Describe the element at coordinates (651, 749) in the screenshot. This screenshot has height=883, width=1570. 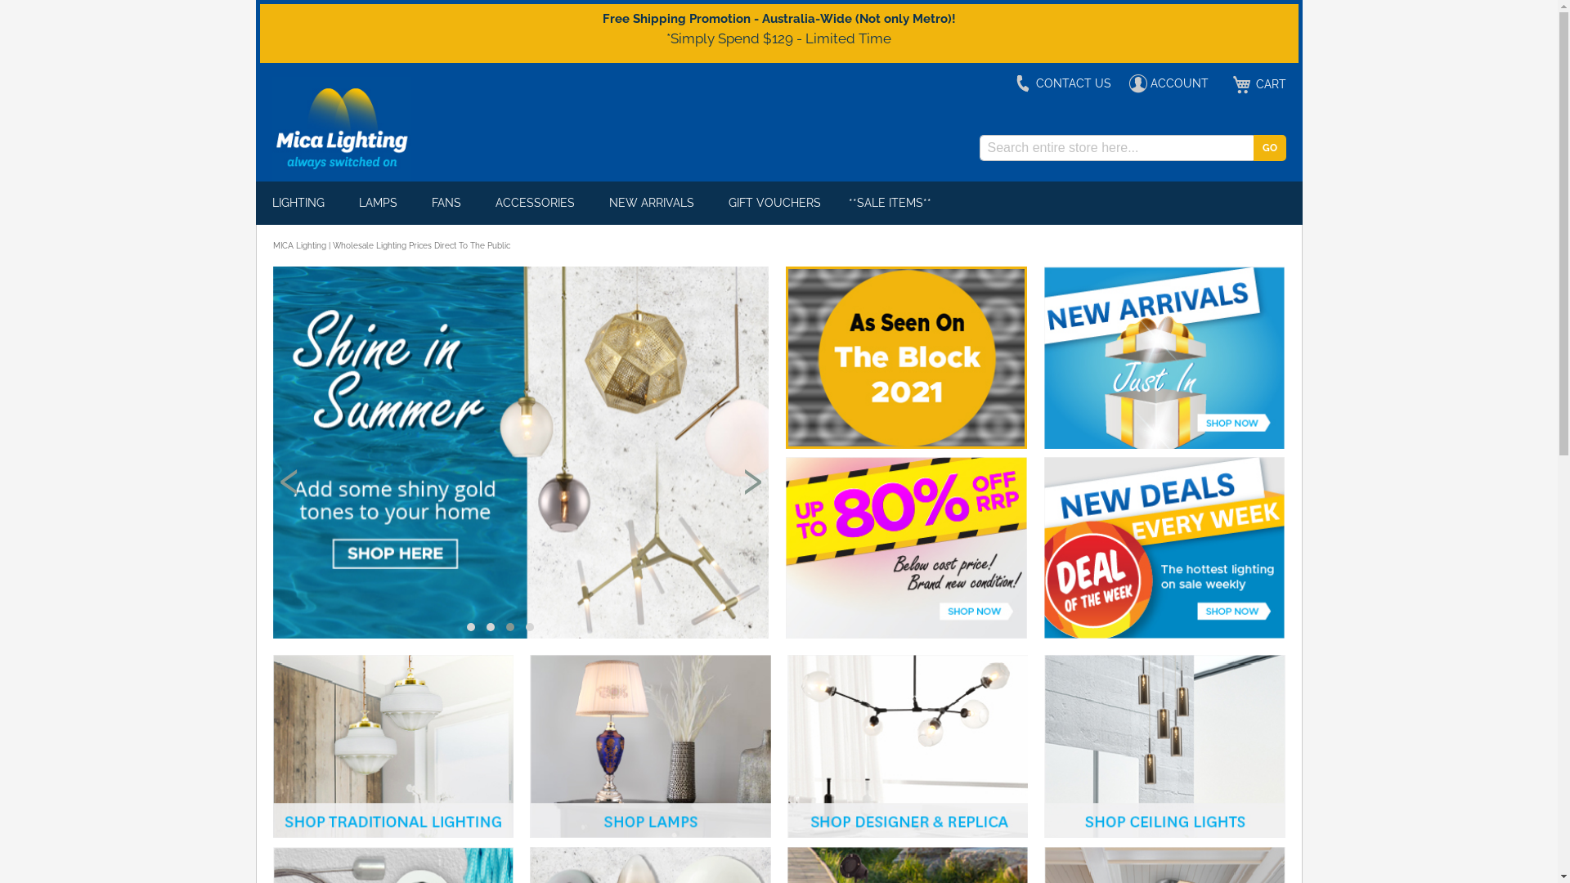
I see `Lamps` at that location.